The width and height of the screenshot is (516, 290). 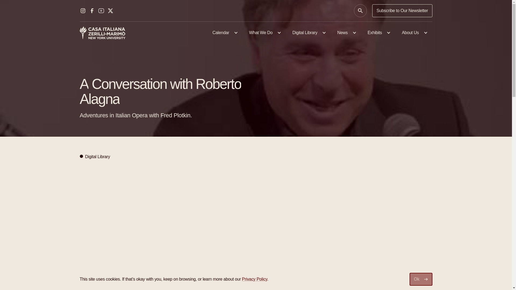 I want to click on Calendar, so click(x=224, y=33).